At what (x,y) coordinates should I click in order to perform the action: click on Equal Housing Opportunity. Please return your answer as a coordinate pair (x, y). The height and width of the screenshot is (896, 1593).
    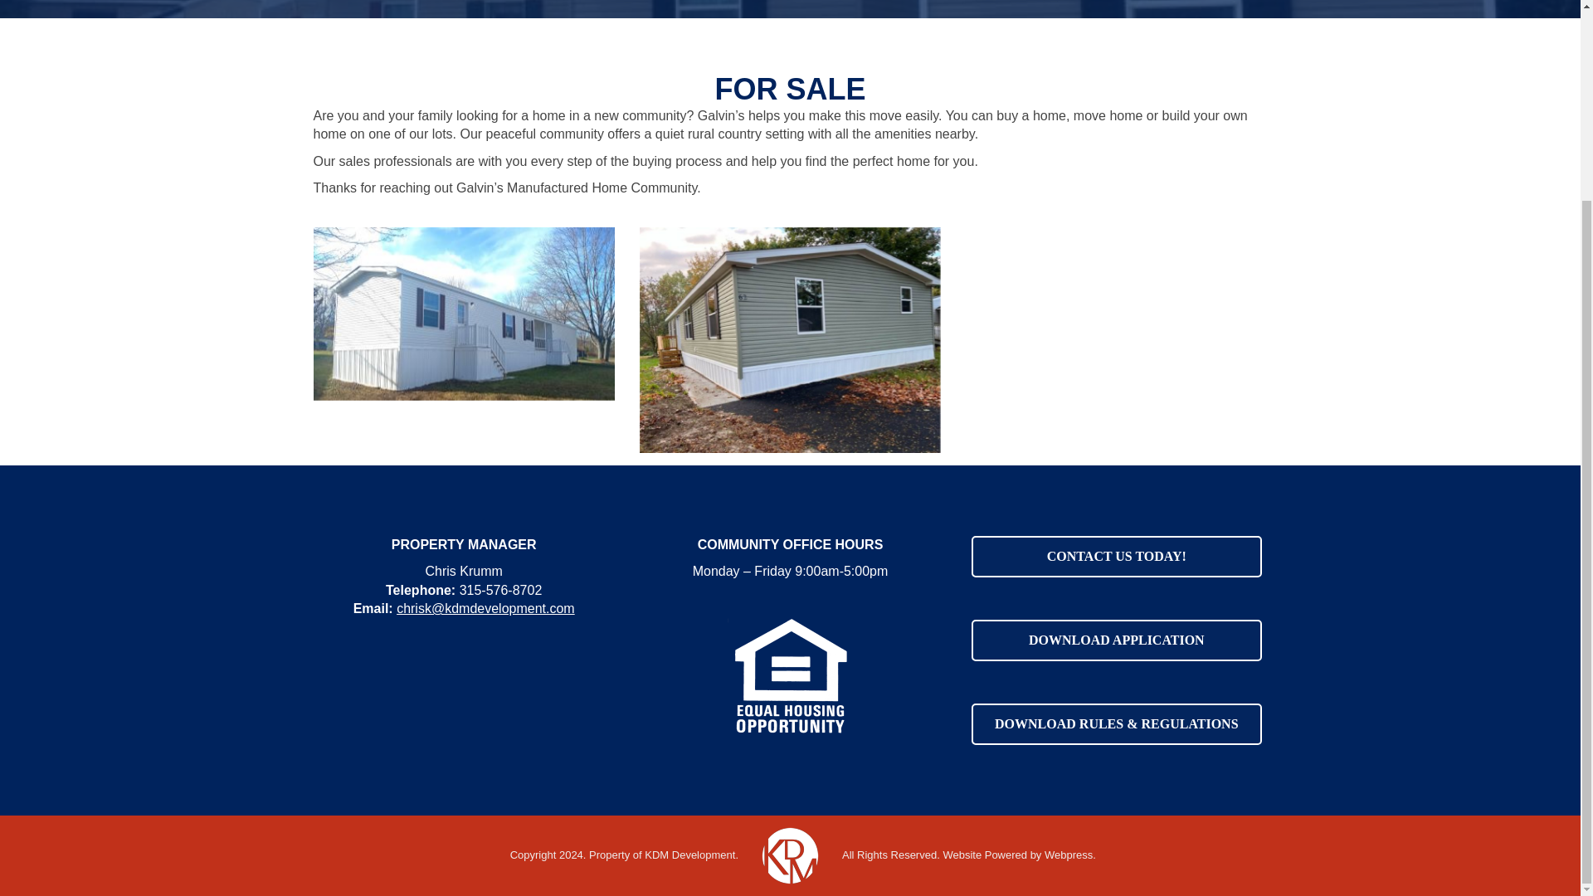
    Looking at the image, I should click on (790, 672).